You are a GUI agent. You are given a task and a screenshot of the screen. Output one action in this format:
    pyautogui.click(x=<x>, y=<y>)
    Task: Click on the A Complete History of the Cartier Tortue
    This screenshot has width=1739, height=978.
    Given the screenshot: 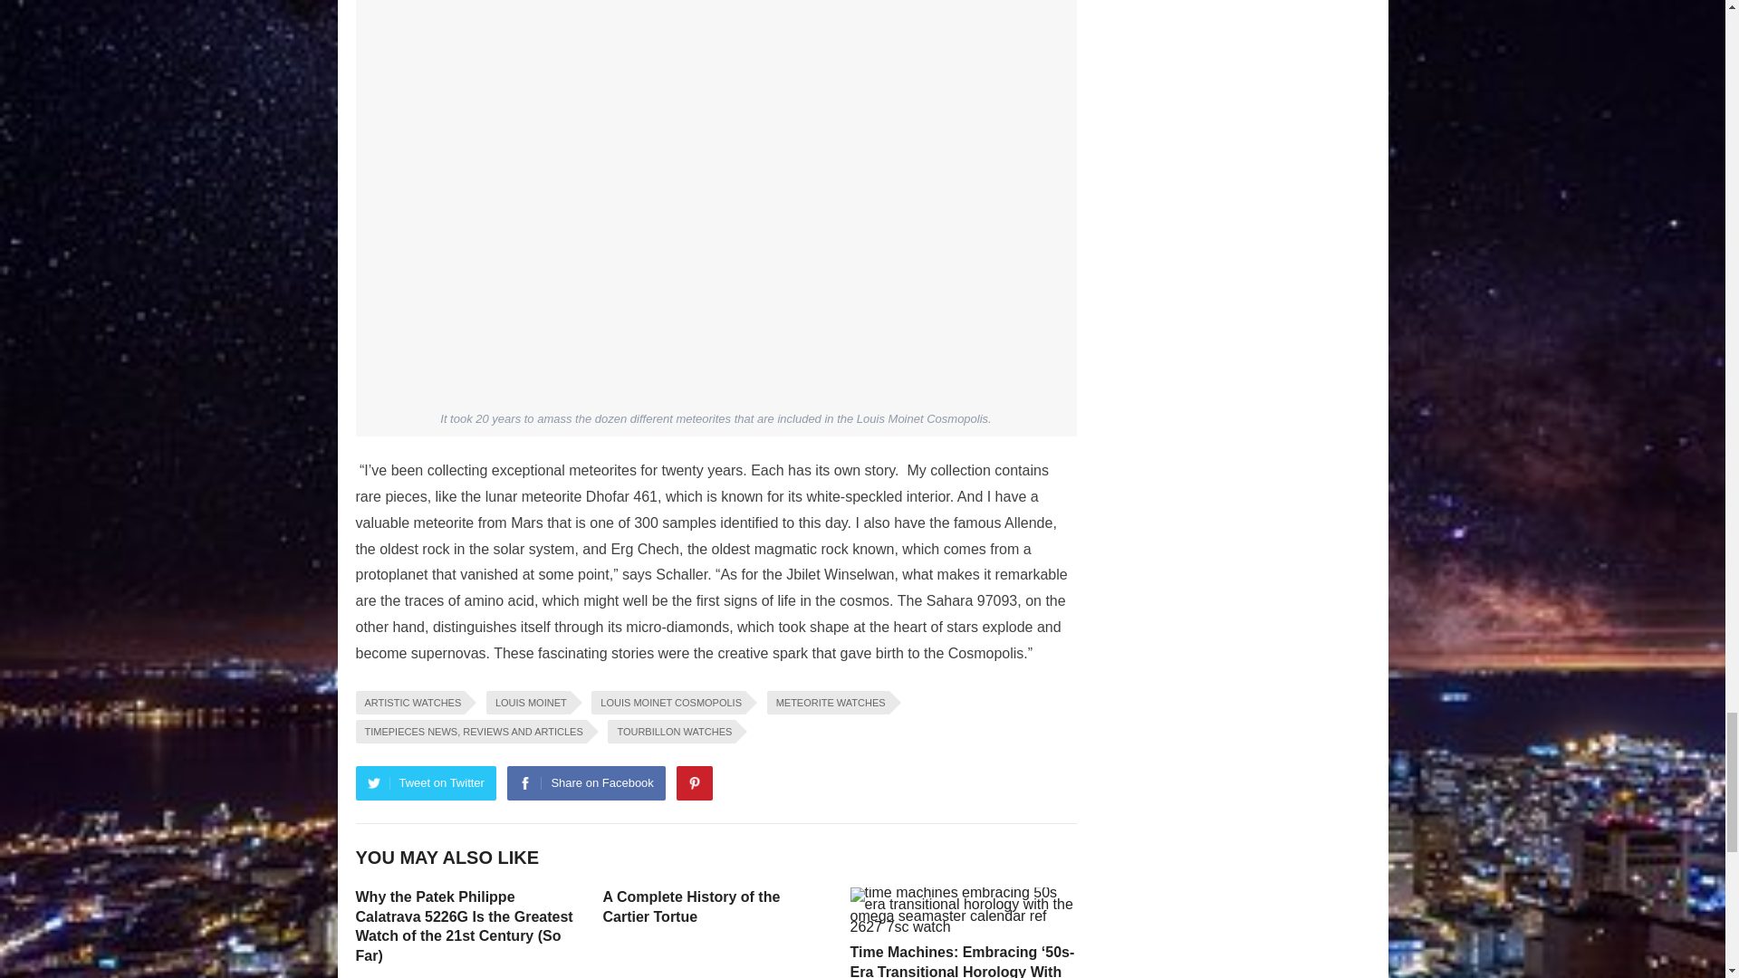 What is the action you would take?
    pyautogui.click(x=692, y=906)
    